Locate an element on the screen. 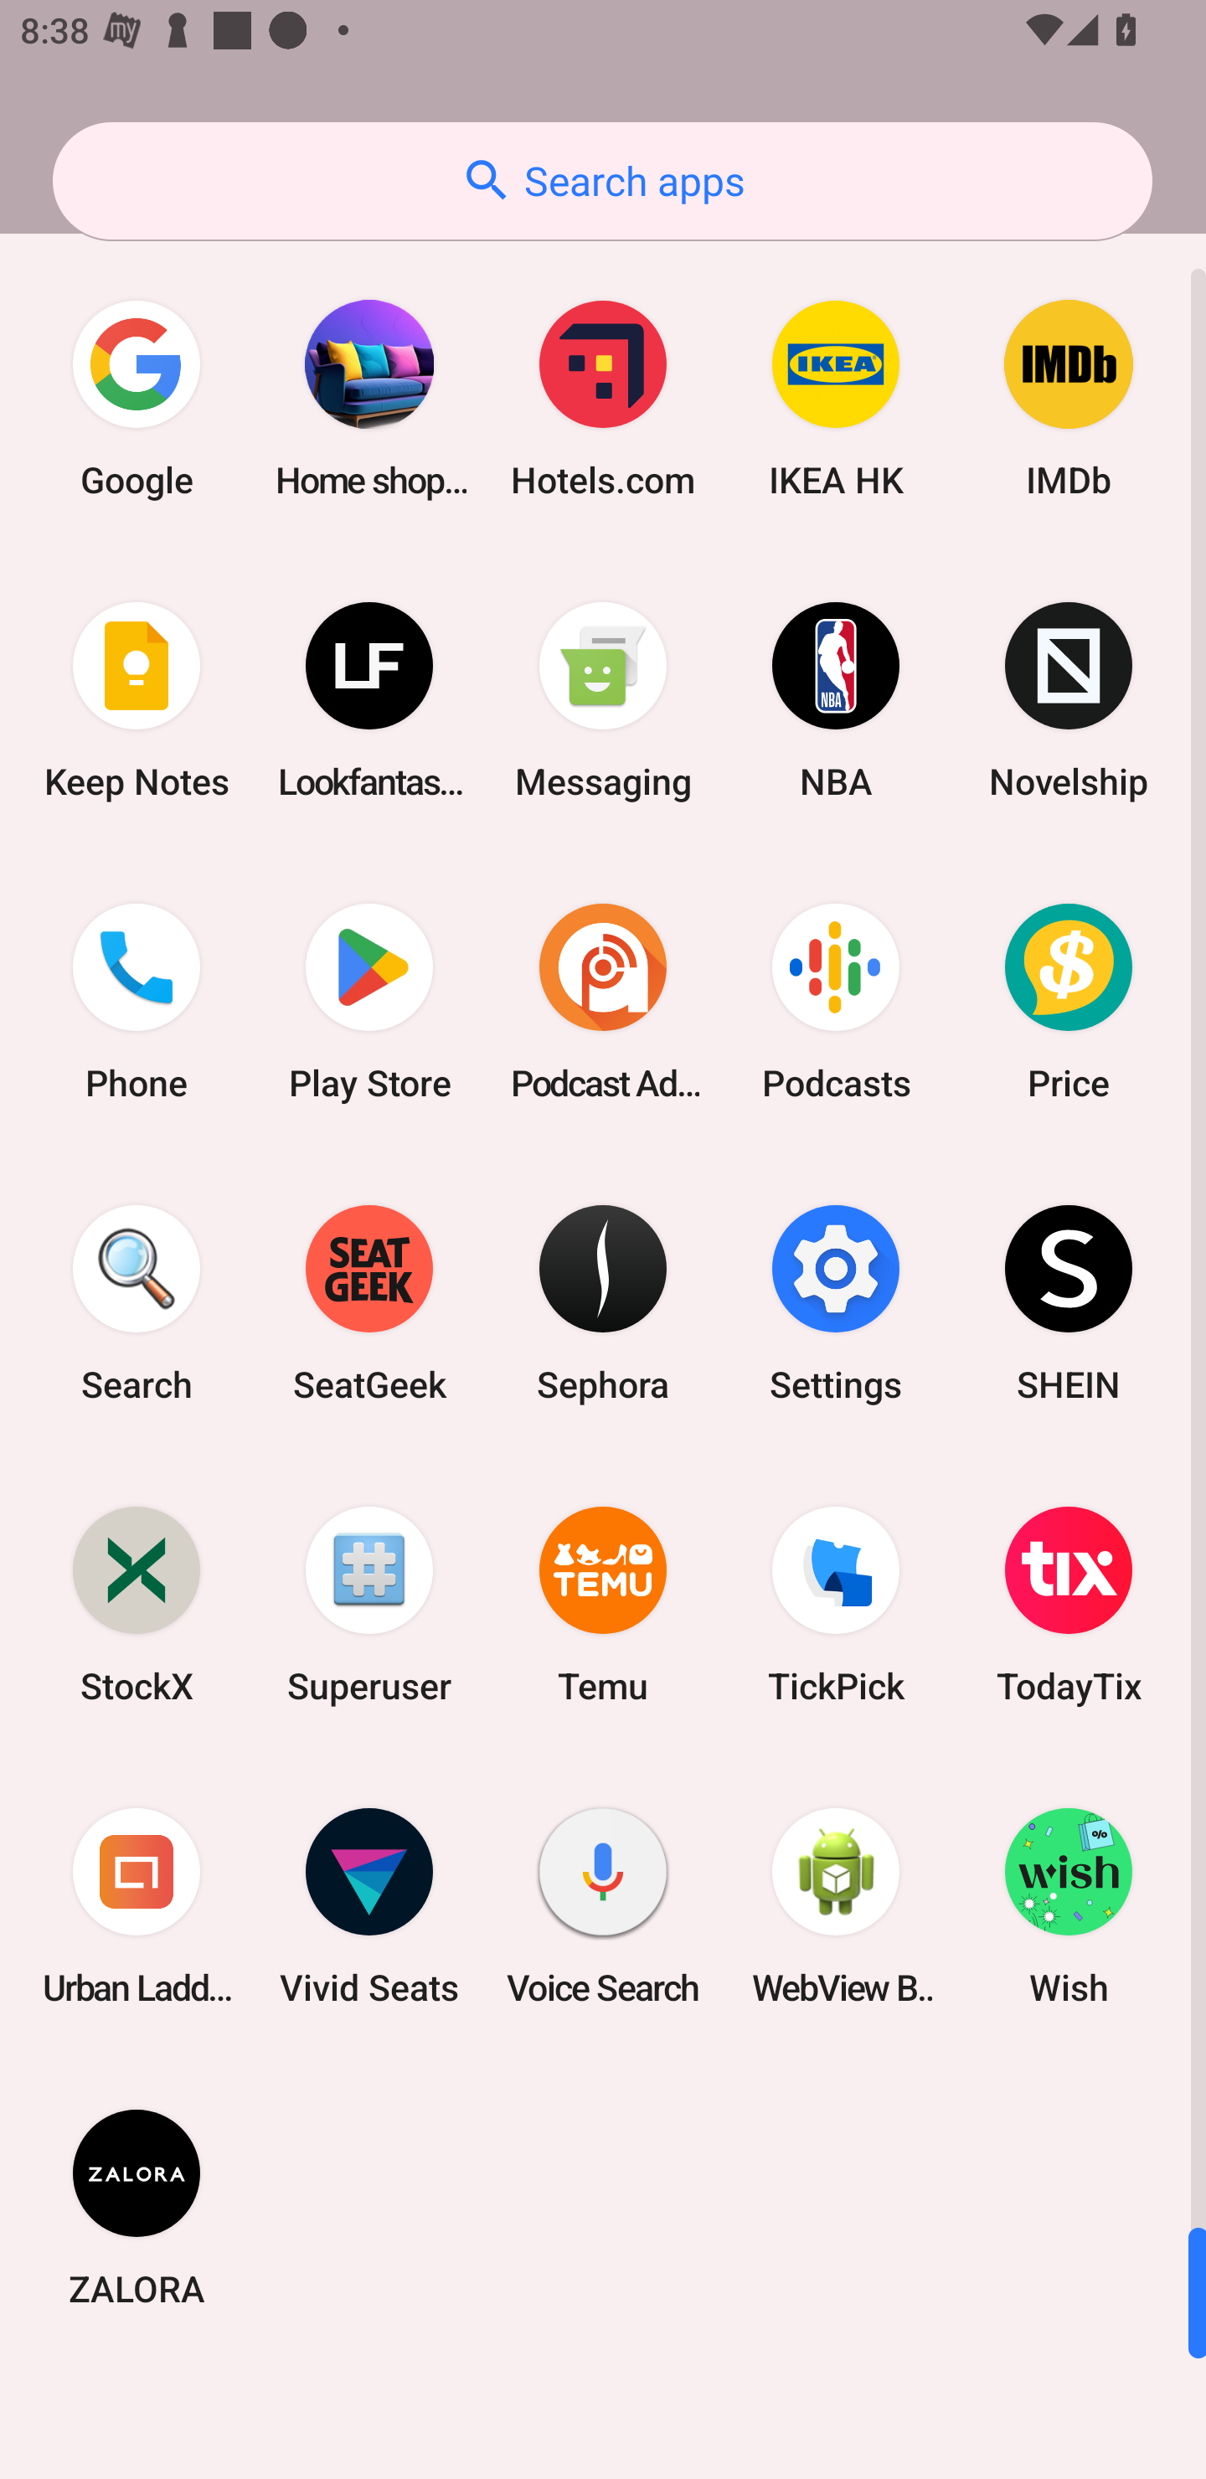  StockX is located at coordinates (137, 1603).